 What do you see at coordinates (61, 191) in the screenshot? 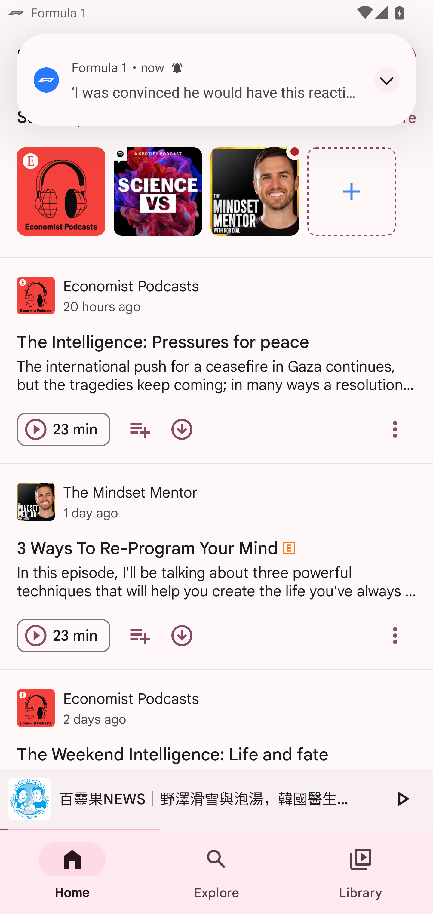
I see `Economist Podcasts` at bounding box center [61, 191].